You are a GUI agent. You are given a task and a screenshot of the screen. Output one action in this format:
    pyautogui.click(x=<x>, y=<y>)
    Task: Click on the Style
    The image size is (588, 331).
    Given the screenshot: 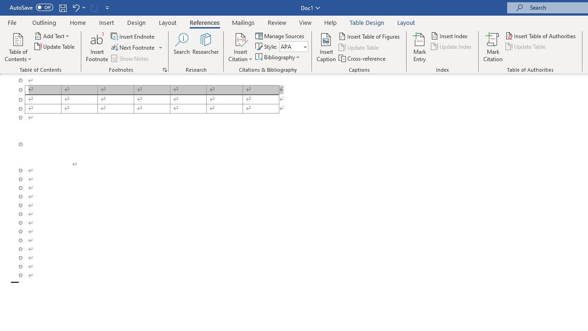 What is the action you would take?
    pyautogui.click(x=290, y=46)
    